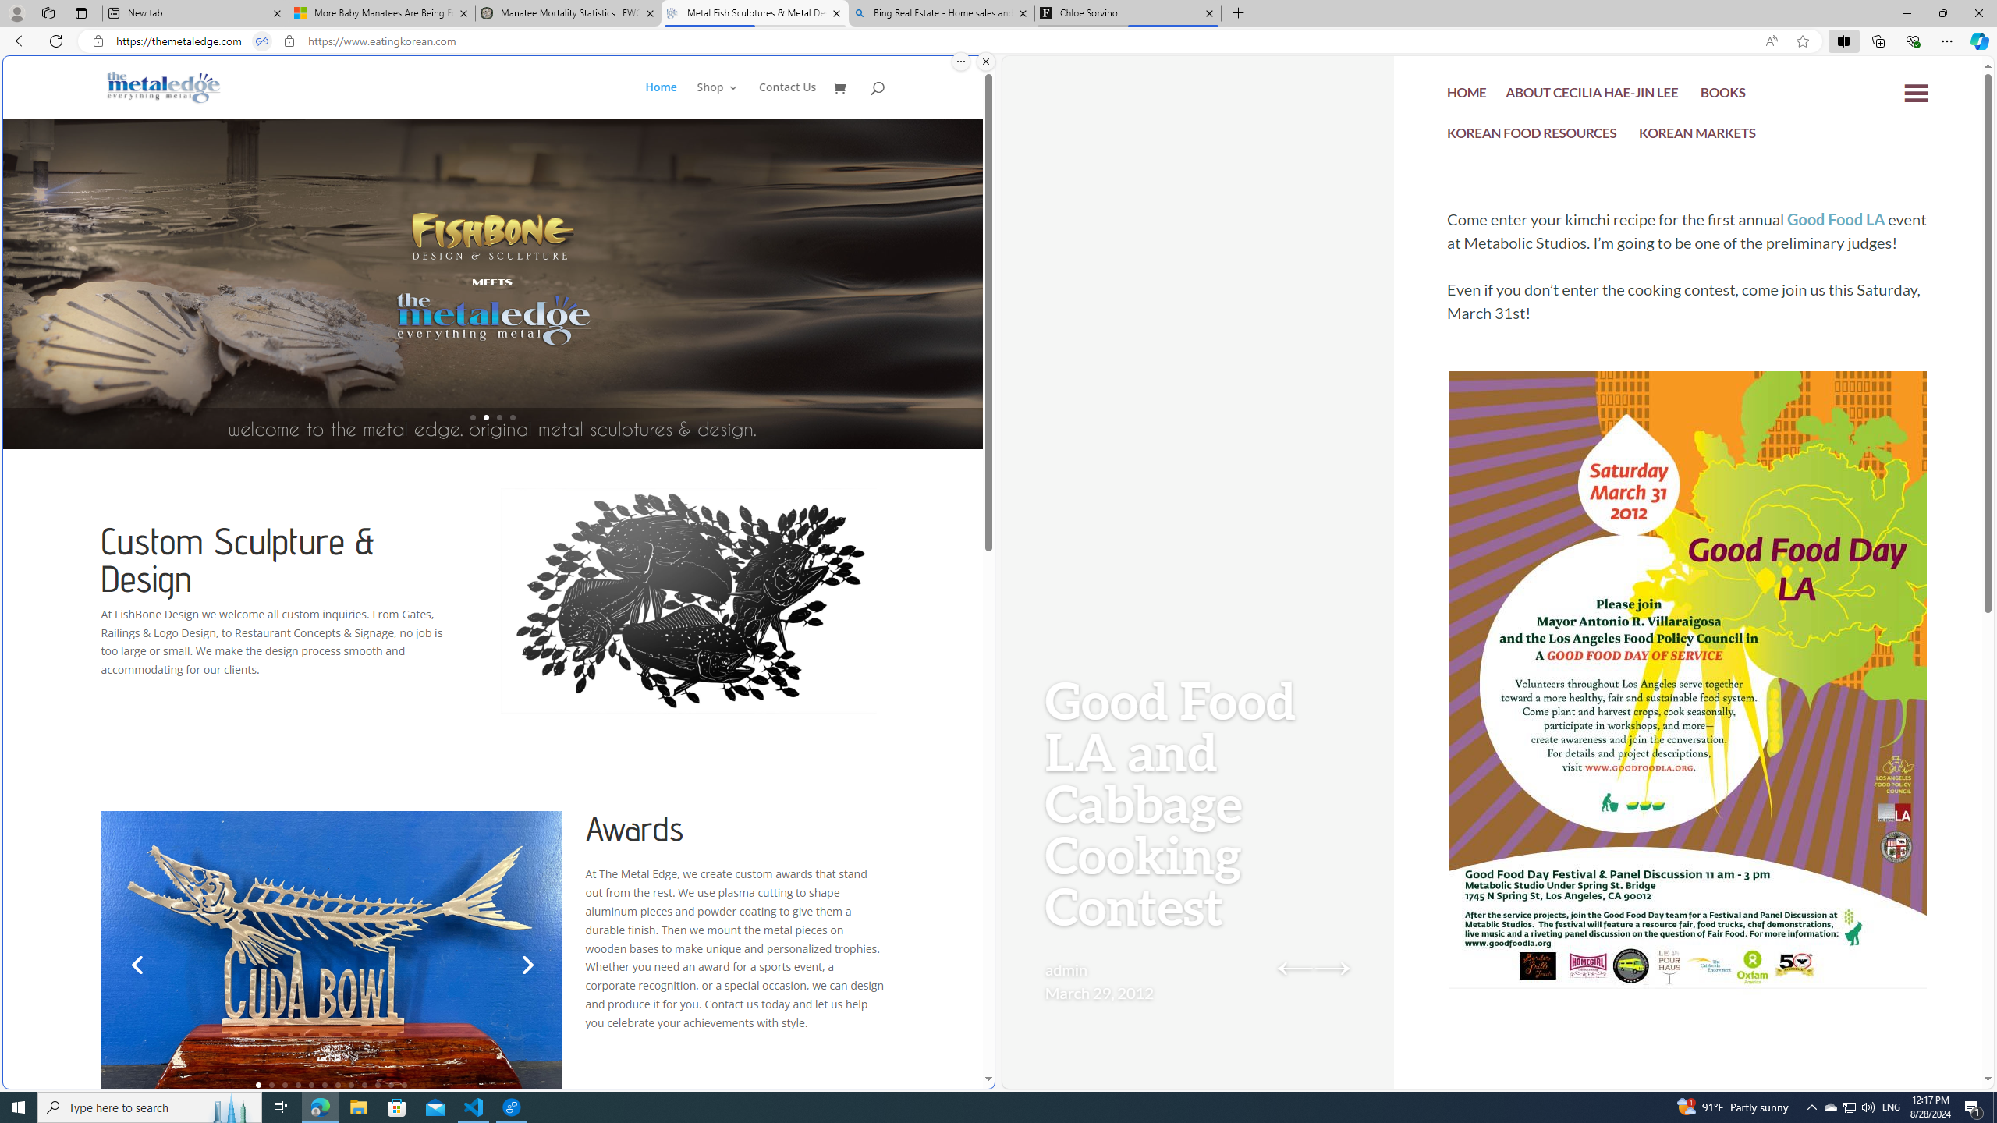 The height and width of the screenshot is (1123, 1997). Describe the element at coordinates (298, 1084) in the screenshot. I see `4` at that location.